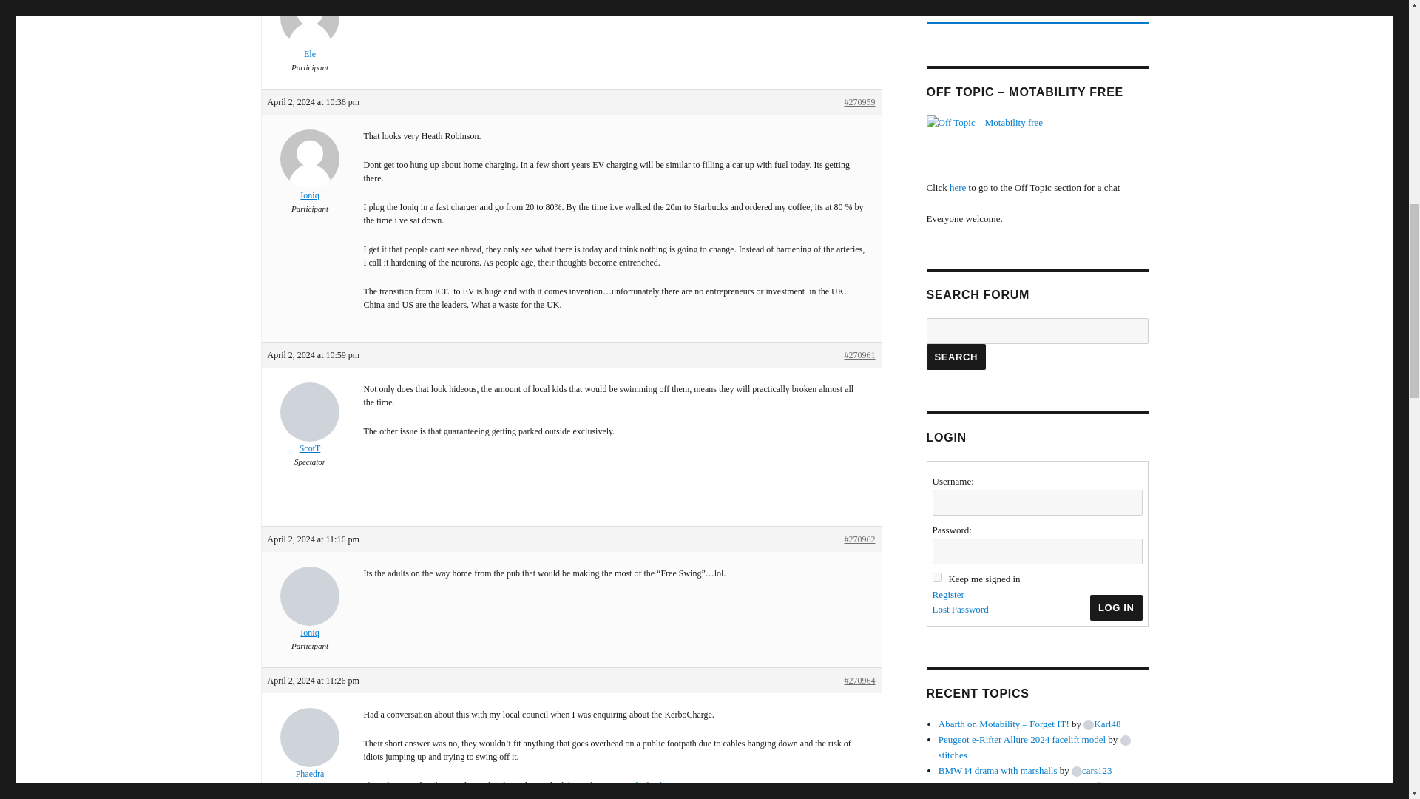 Image resolution: width=1420 pixels, height=799 pixels. Describe the element at coordinates (310, 602) in the screenshot. I see `Ioniq` at that location.